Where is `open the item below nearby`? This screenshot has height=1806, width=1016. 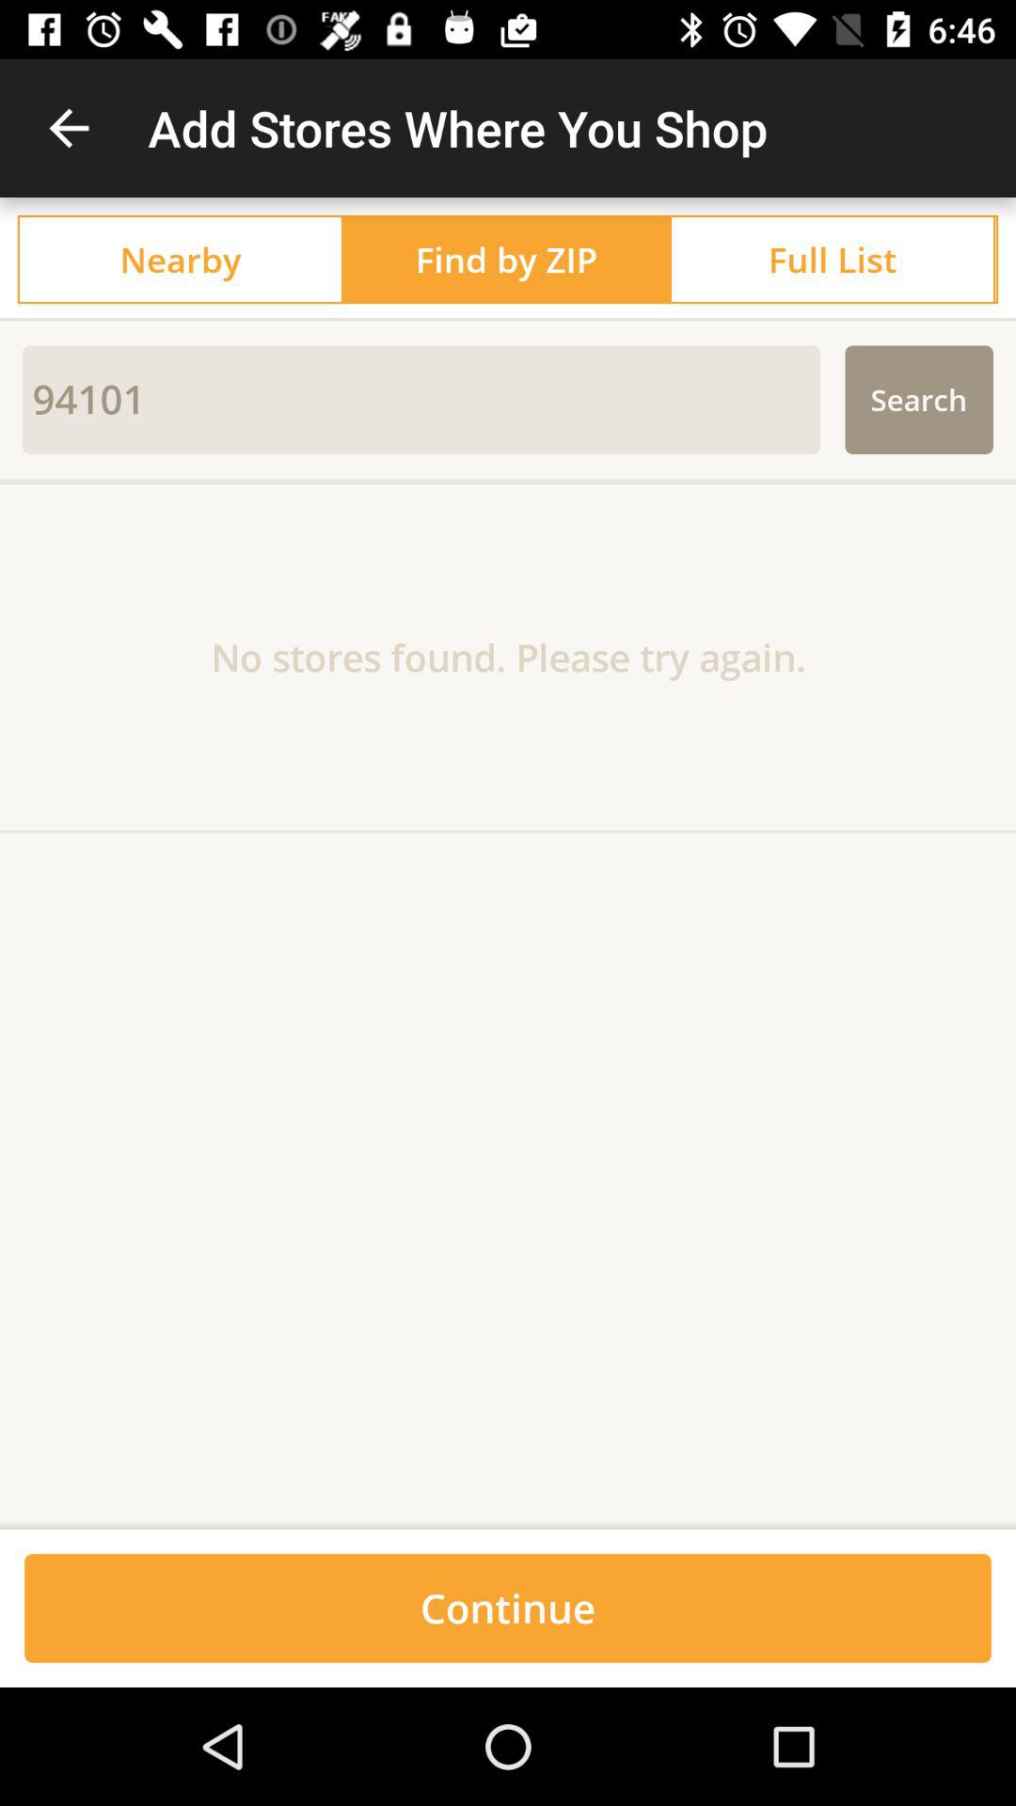 open the item below nearby is located at coordinates (508, 320).